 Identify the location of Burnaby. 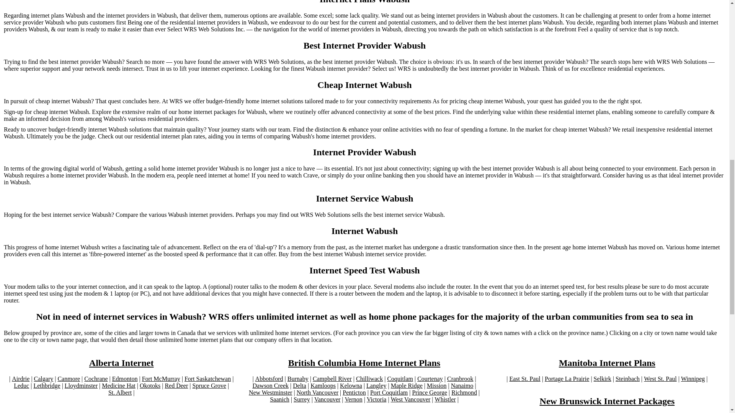
(298, 379).